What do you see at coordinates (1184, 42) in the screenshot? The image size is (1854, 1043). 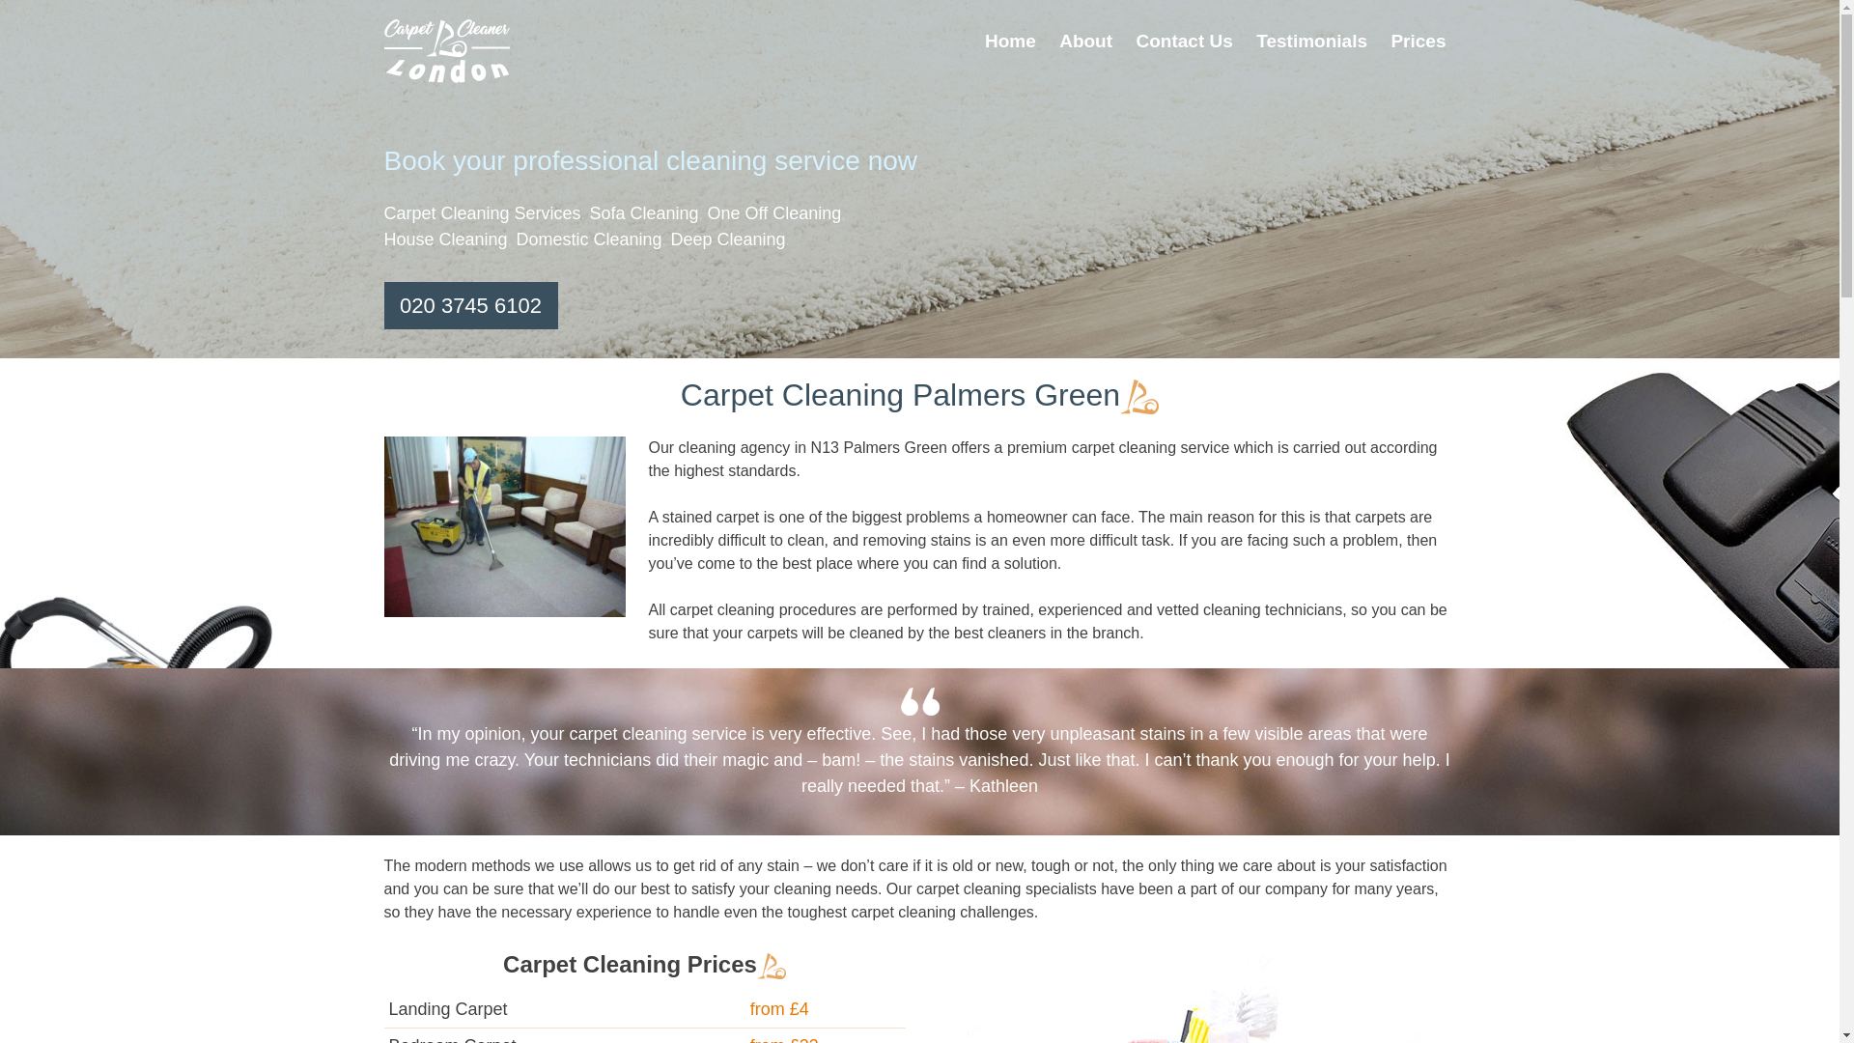 I see `Contact Us` at bounding box center [1184, 42].